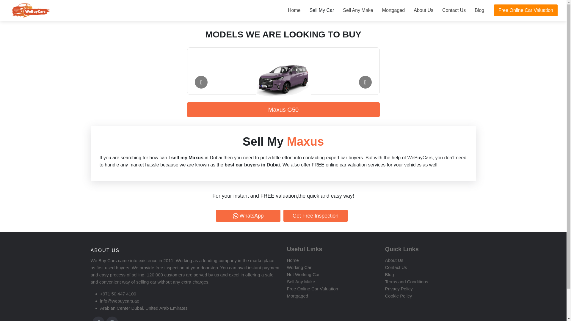 The image size is (571, 321). Describe the element at coordinates (293, 260) in the screenshot. I see `Home` at that location.